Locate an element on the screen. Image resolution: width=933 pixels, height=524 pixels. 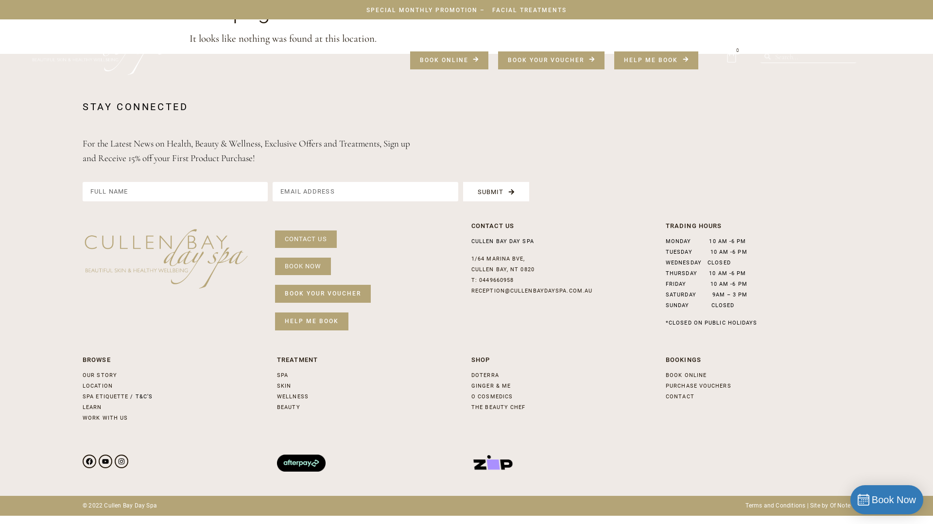
BOOK ONLINE is located at coordinates (449, 60).